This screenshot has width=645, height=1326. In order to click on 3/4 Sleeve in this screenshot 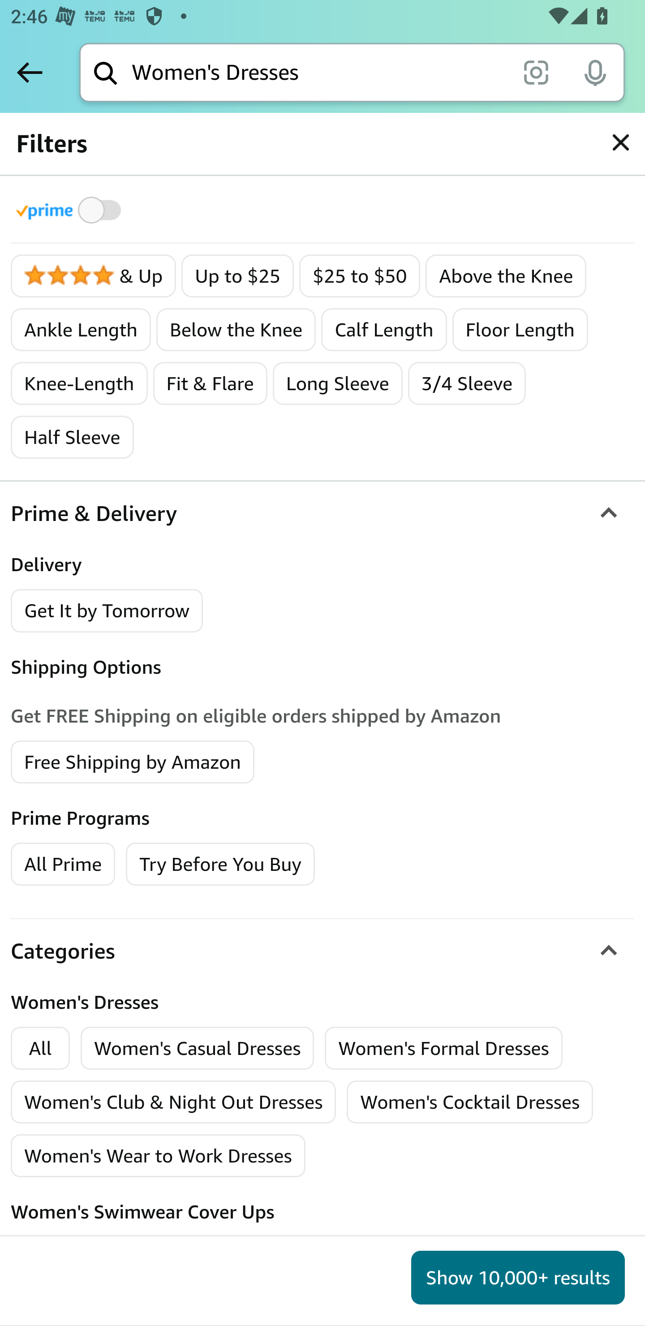, I will do `click(467, 383)`.